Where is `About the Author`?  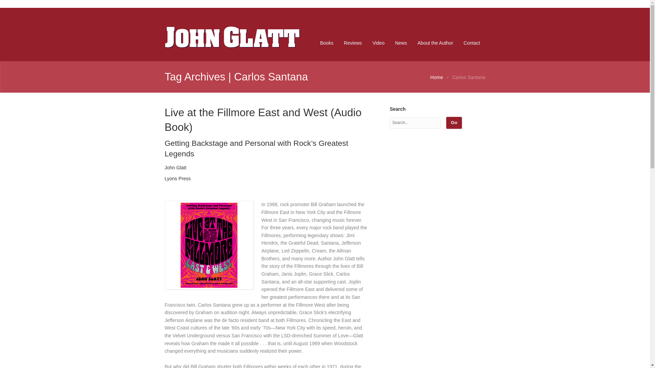 About the Author is located at coordinates (435, 43).